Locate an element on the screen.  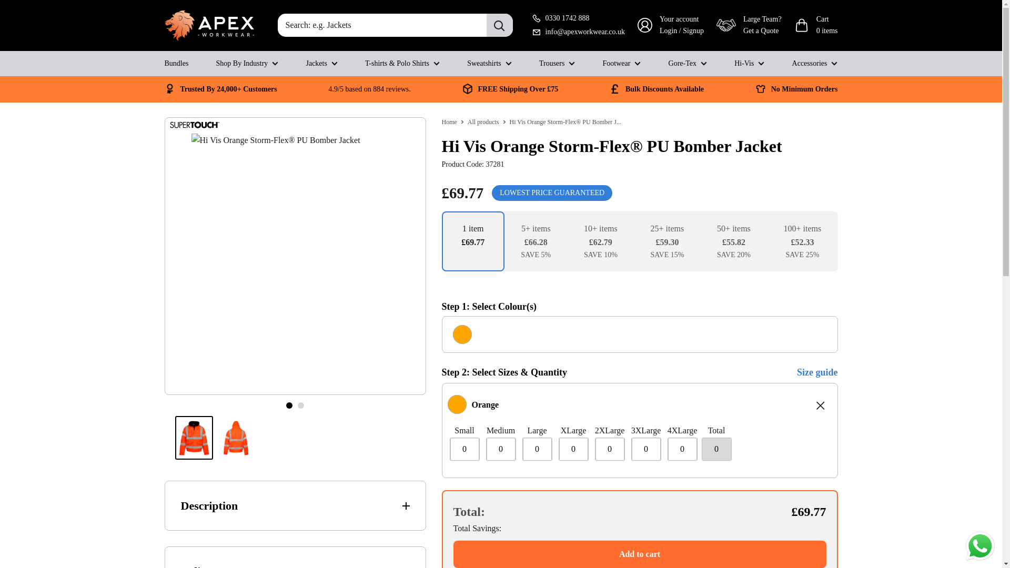
0 is located at coordinates (682, 449).